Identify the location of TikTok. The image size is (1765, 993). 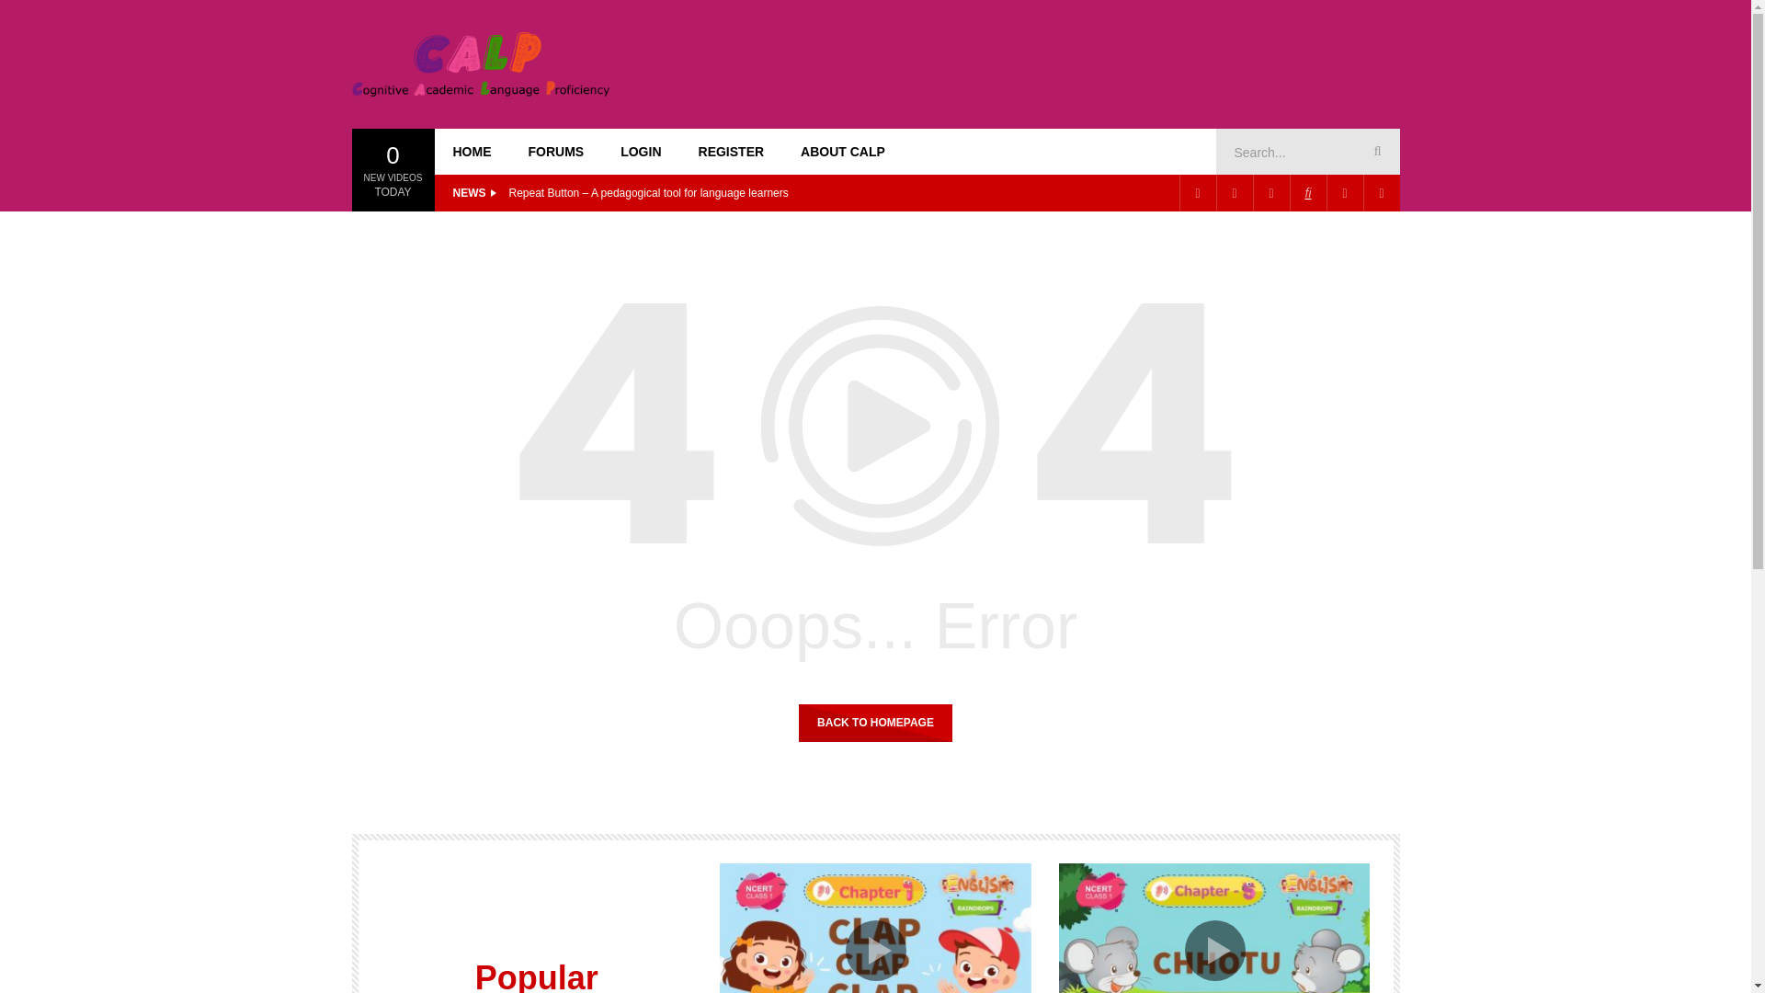
(1306, 193).